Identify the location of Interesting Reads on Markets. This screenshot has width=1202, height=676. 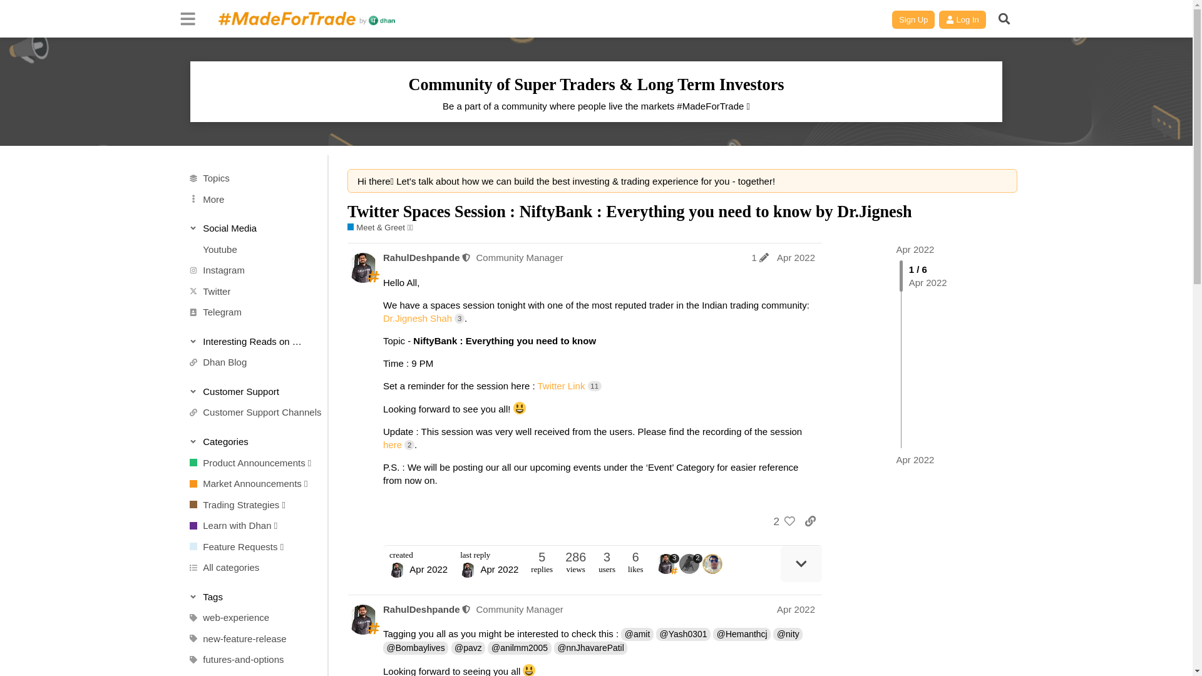
(249, 341).